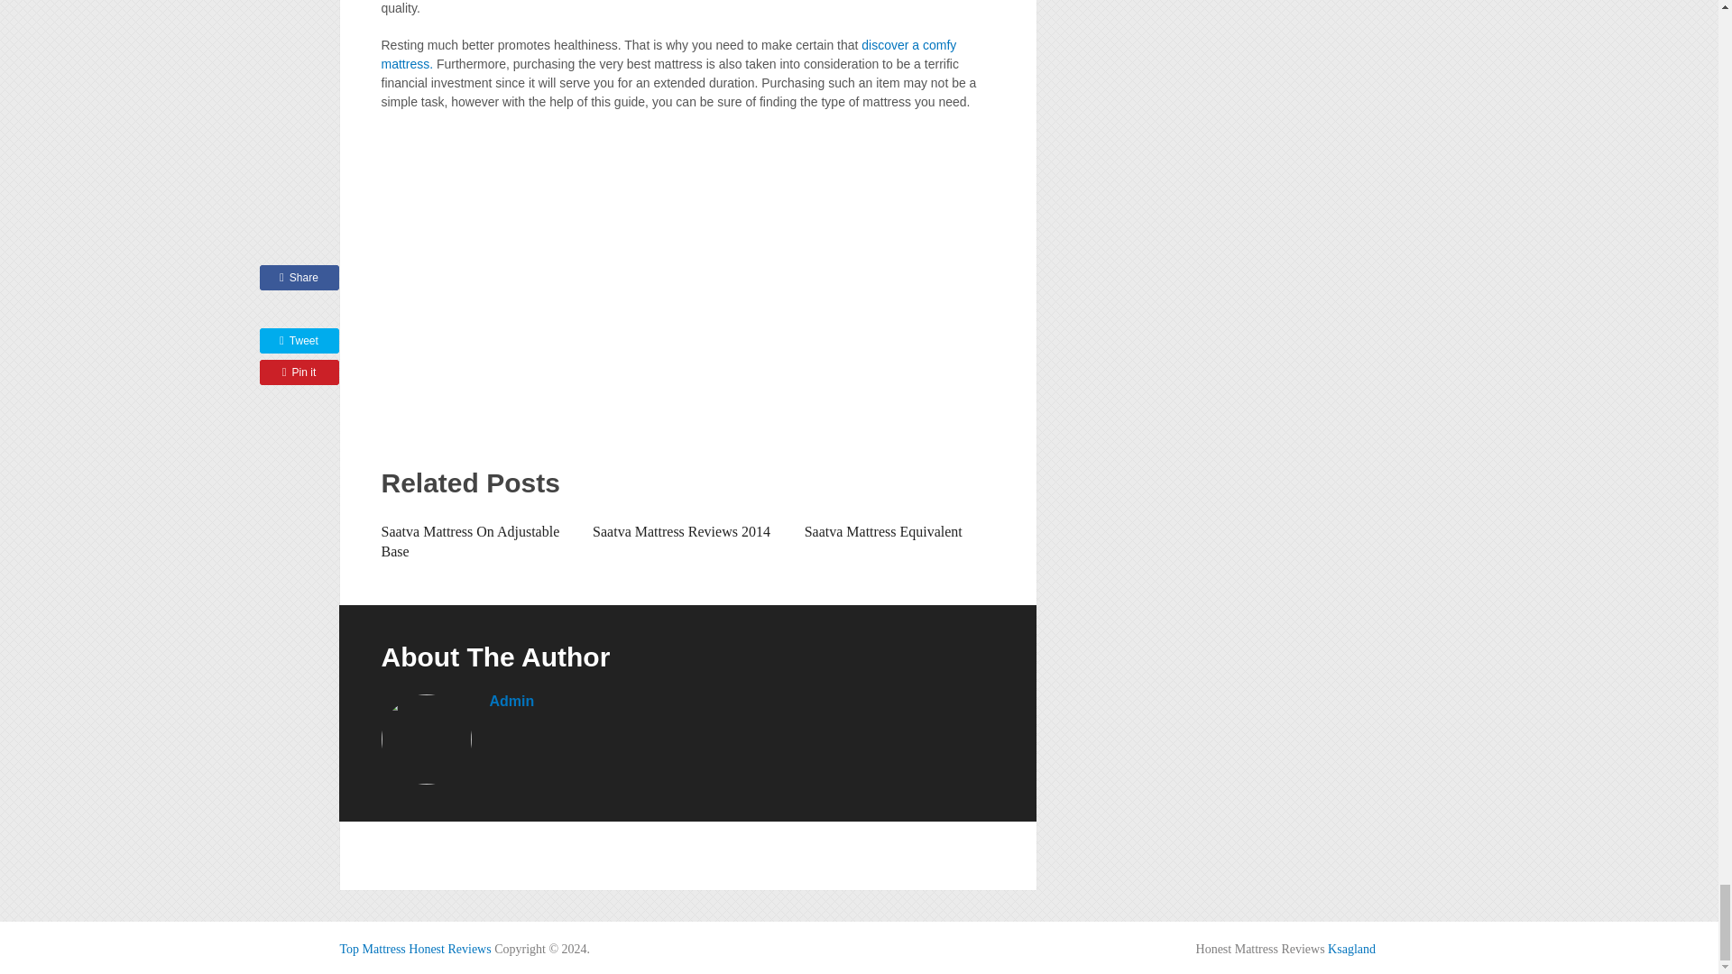  I want to click on Saatva Mattress Reviews 2014, so click(681, 532).